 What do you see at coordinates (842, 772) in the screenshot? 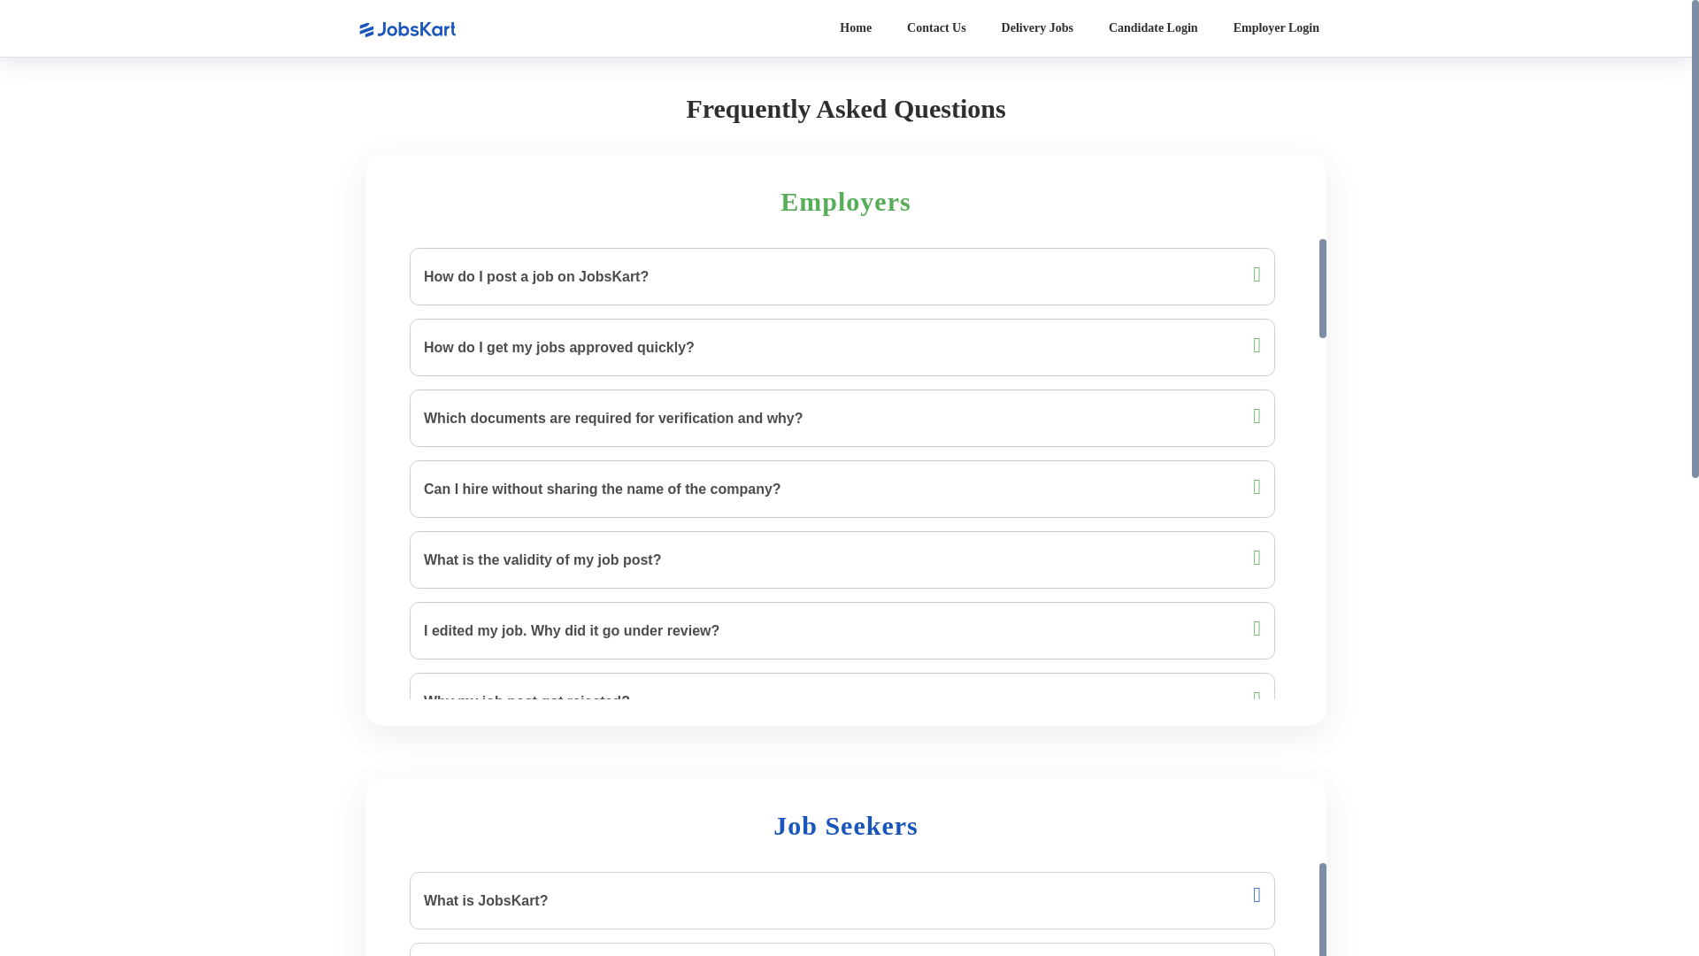
I see `Is there any limit on responses?` at bounding box center [842, 772].